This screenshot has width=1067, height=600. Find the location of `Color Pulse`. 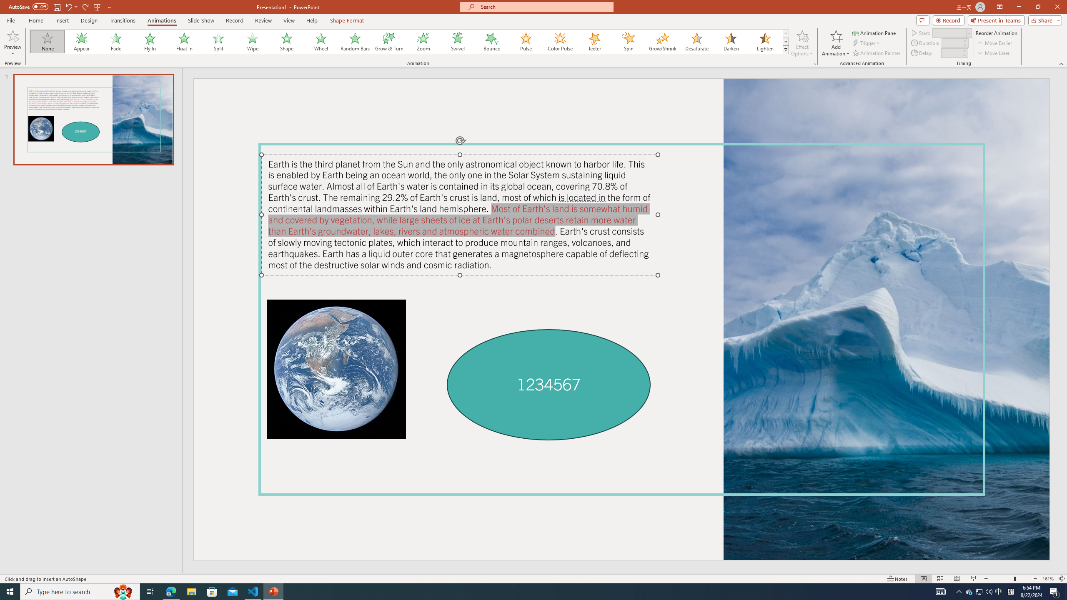

Color Pulse is located at coordinates (560, 42).